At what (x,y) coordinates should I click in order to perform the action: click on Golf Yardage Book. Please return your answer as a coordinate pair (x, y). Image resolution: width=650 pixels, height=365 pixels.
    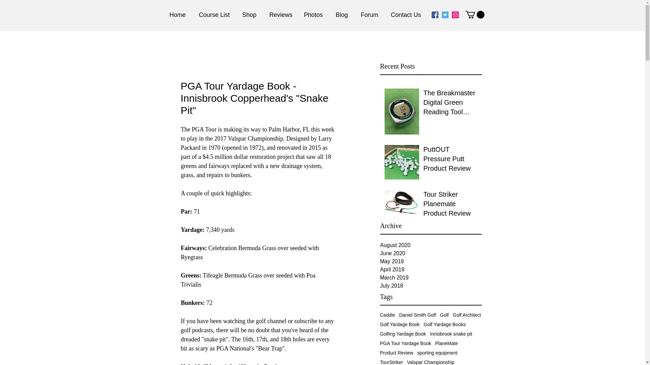
    Looking at the image, I should click on (399, 324).